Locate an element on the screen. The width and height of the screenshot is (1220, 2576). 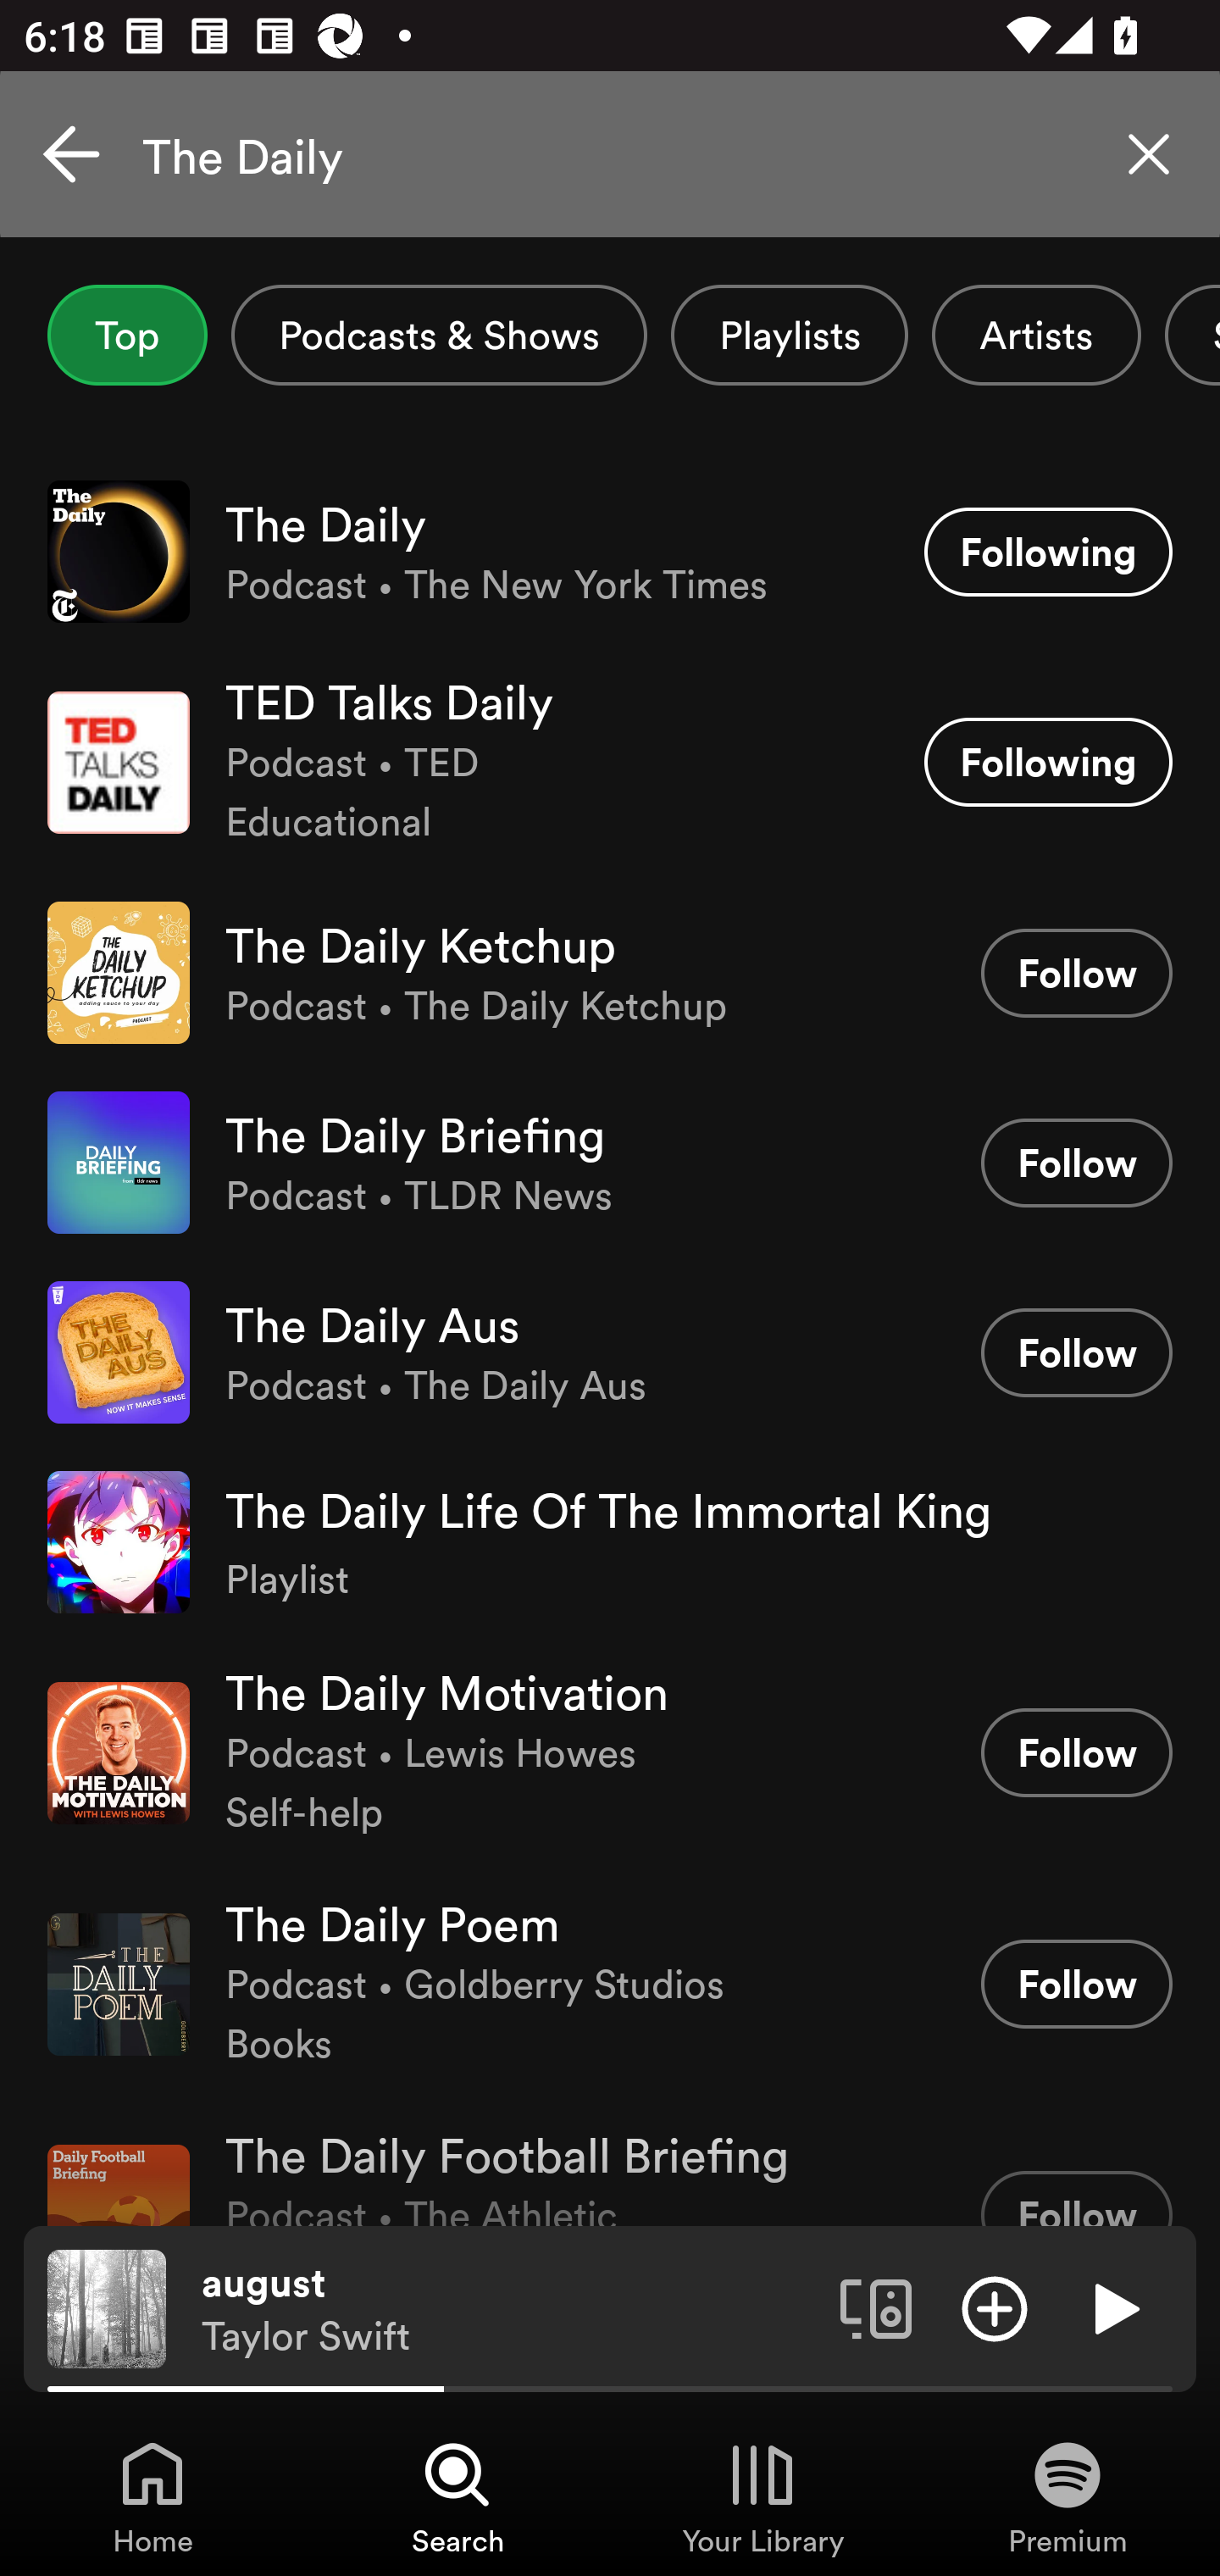
august Taylor Swift is located at coordinates (508, 2309).